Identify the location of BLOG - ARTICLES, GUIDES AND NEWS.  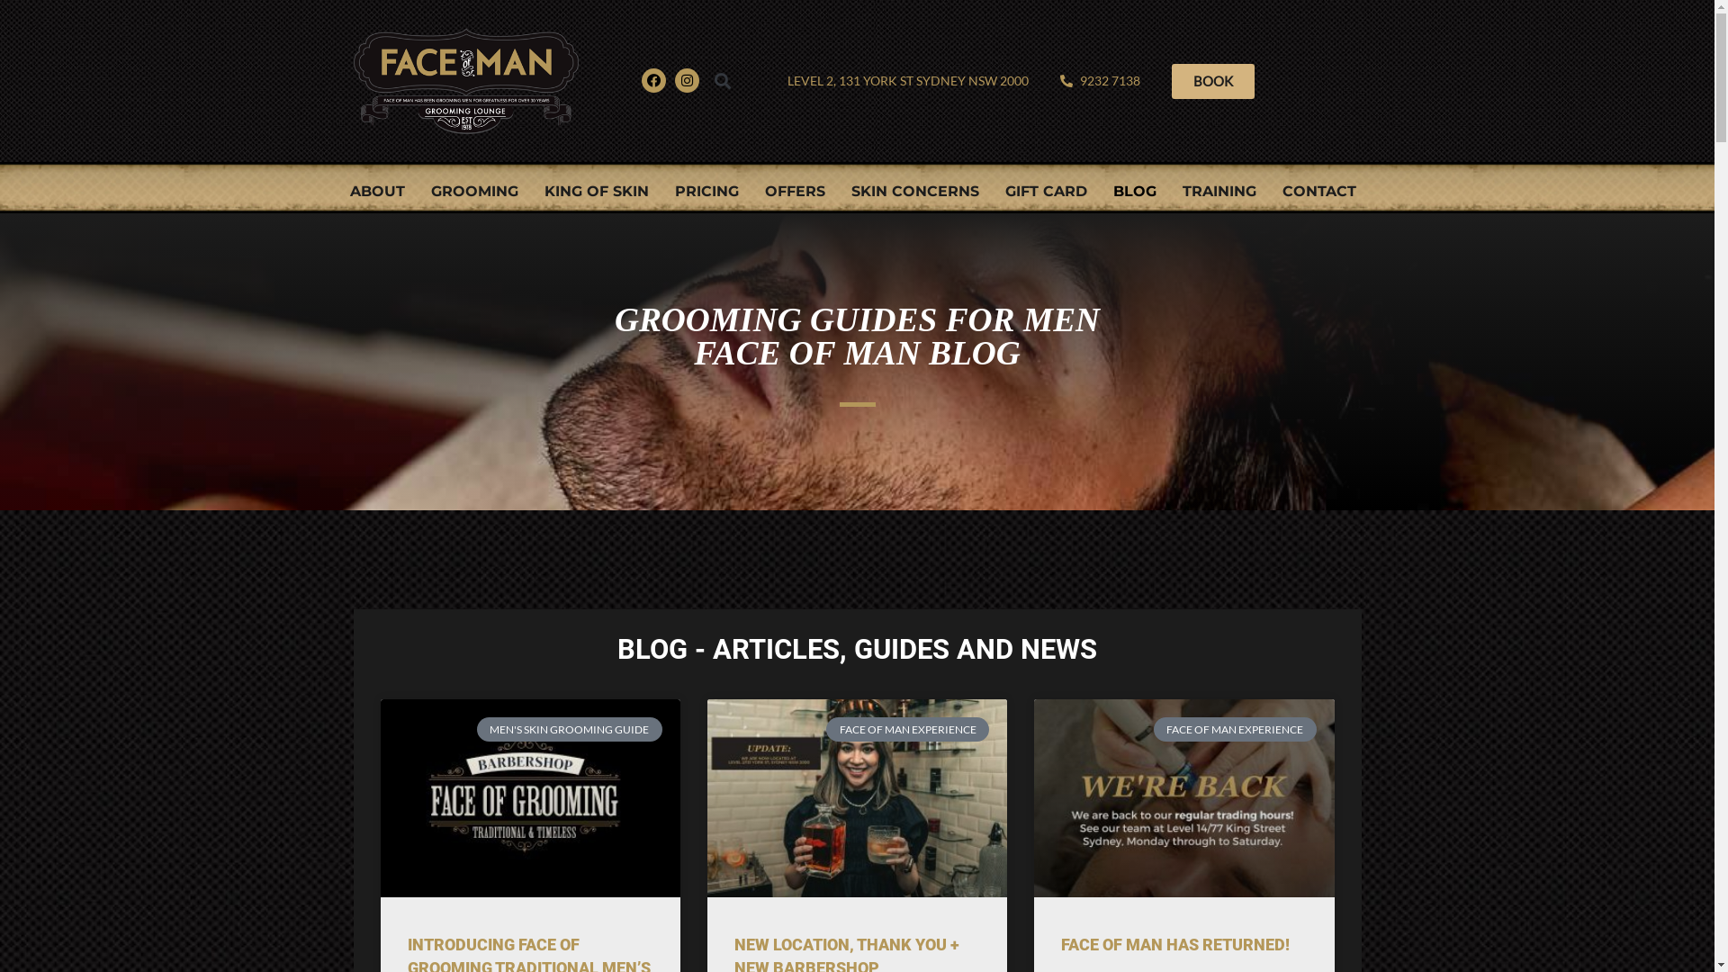
(857, 650).